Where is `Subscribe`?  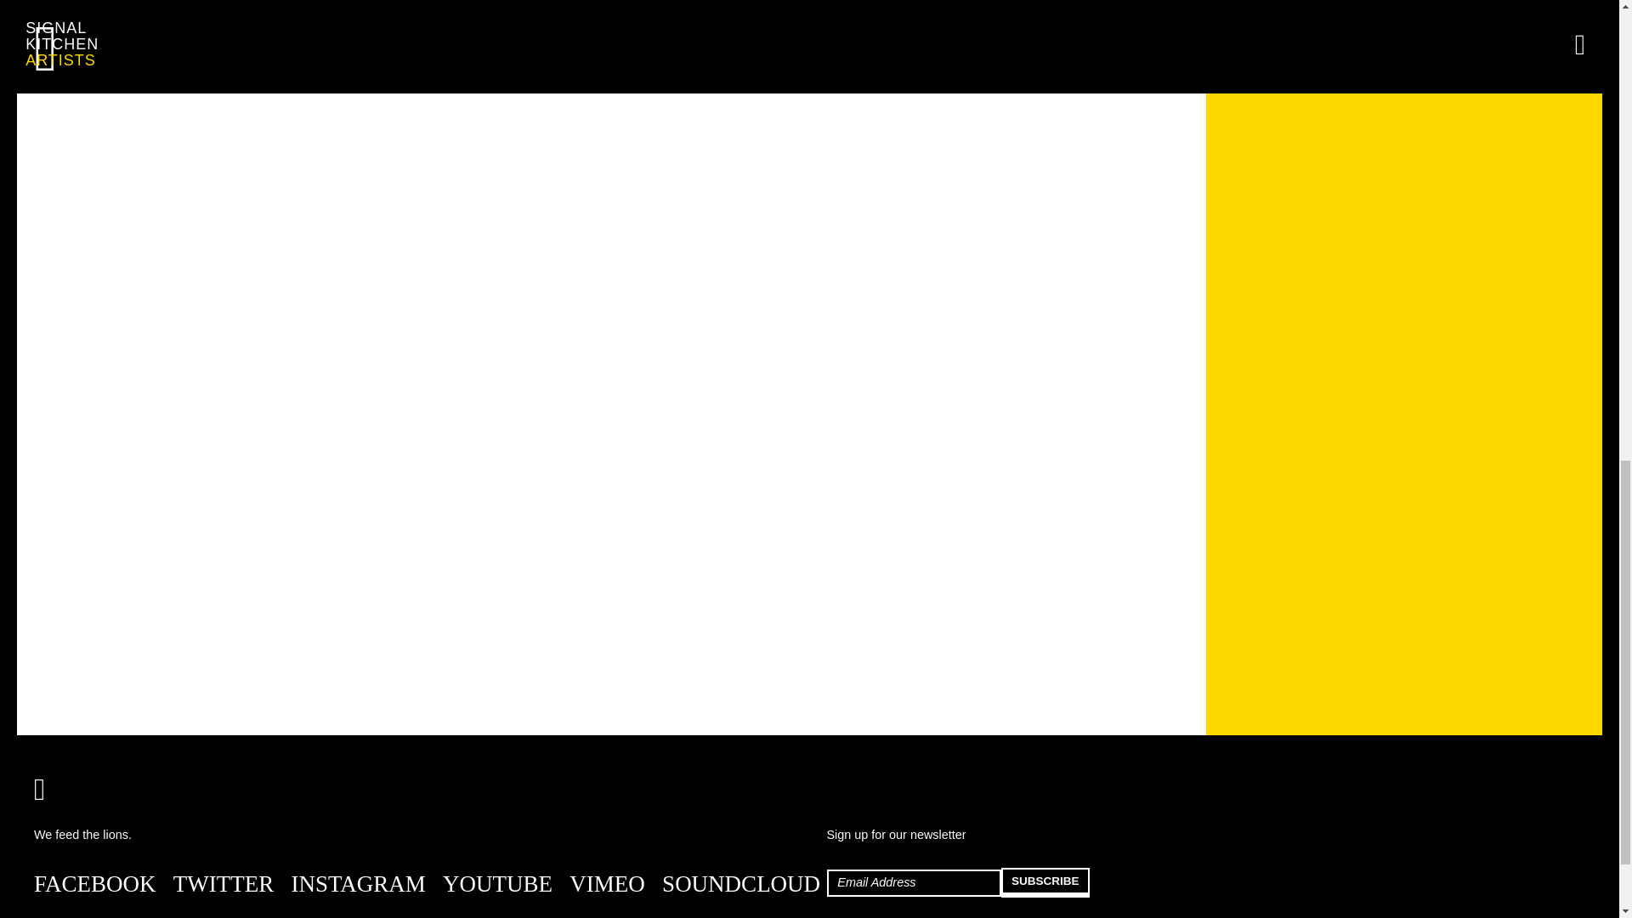
Subscribe is located at coordinates (1045, 882).